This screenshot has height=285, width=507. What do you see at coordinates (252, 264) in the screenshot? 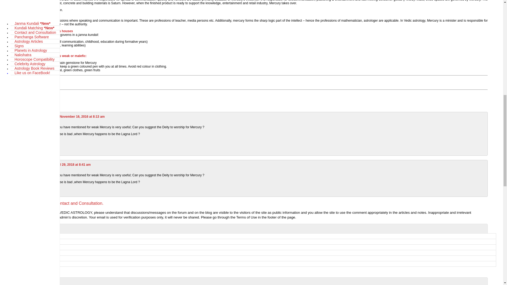
I see `Sun in Vedic Astrology` at bounding box center [252, 264].